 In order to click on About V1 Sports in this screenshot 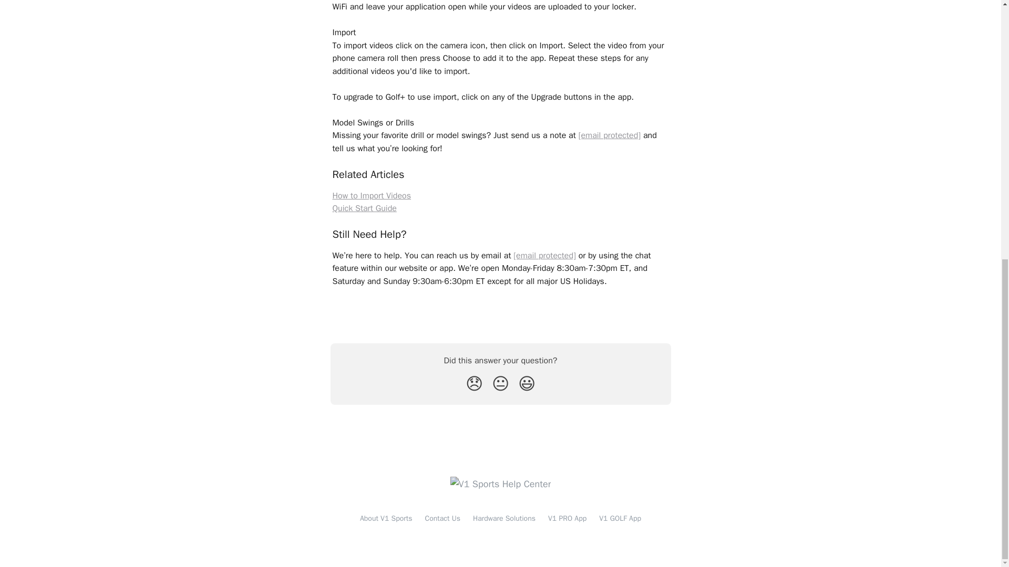, I will do `click(386, 518)`.